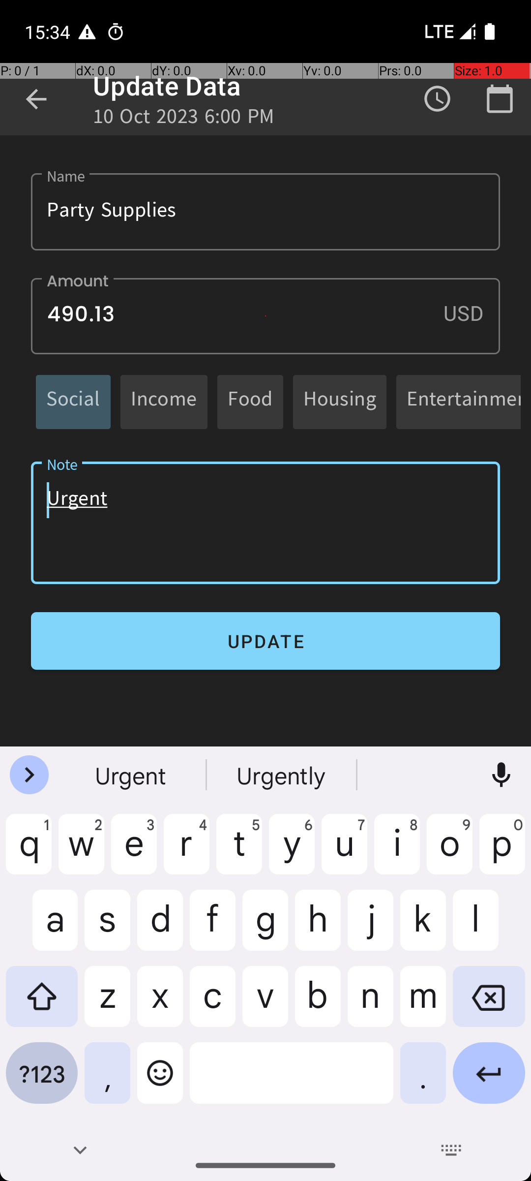 The height and width of the screenshot is (1181, 531). What do you see at coordinates (167, 86) in the screenshot?
I see `Update Data` at bounding box center [167, 86].